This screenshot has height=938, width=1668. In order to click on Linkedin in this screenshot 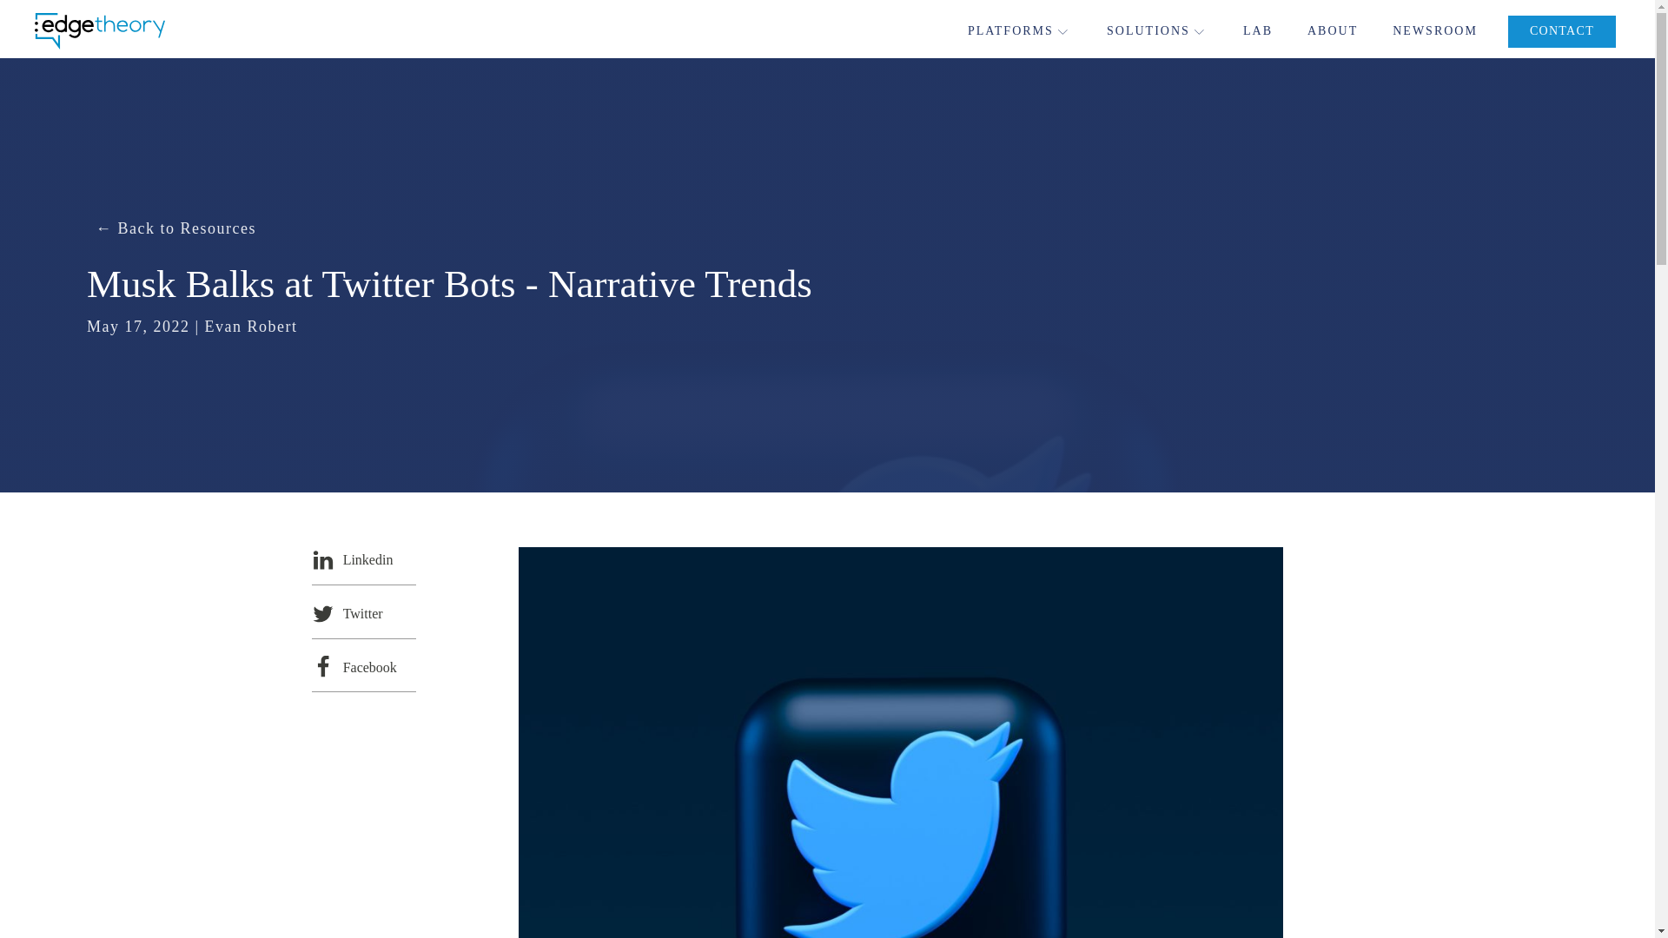, I will do `click(363, 558)`.